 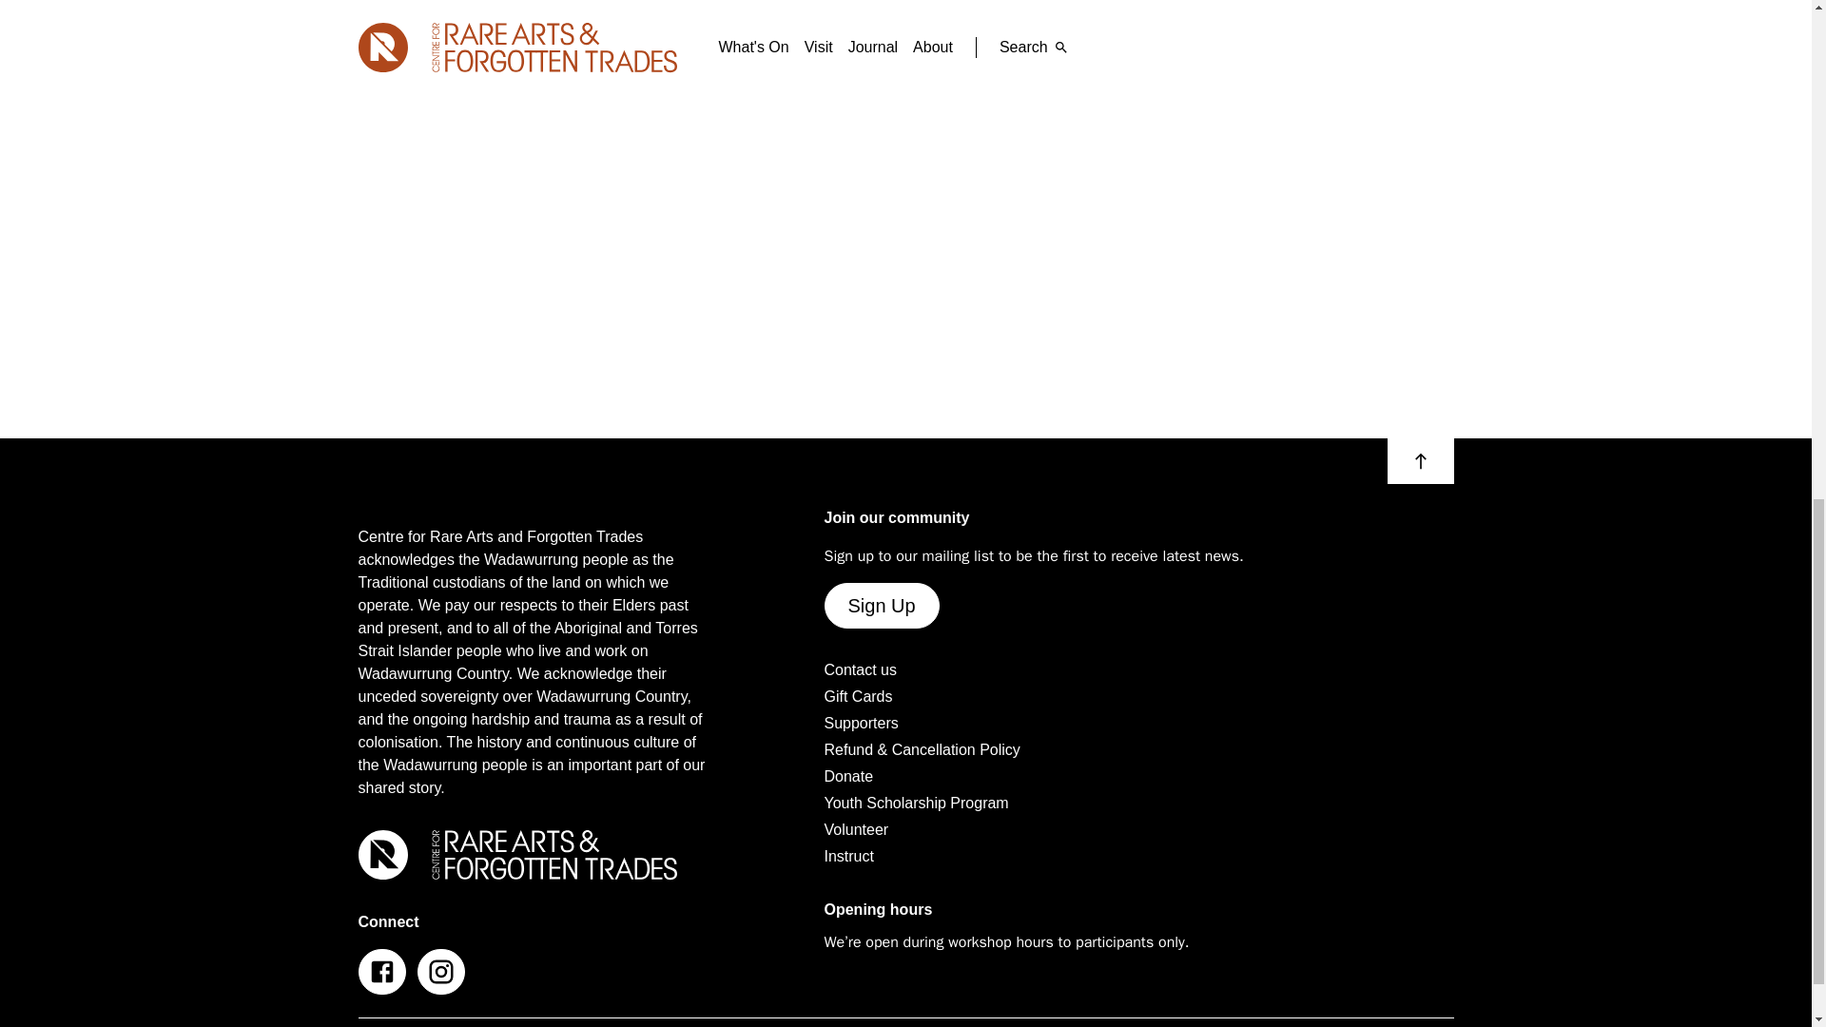 What do you see at coordinates (881, 605) in the screenshot?
I see `Sign Up` at bounding box center [881, 605].